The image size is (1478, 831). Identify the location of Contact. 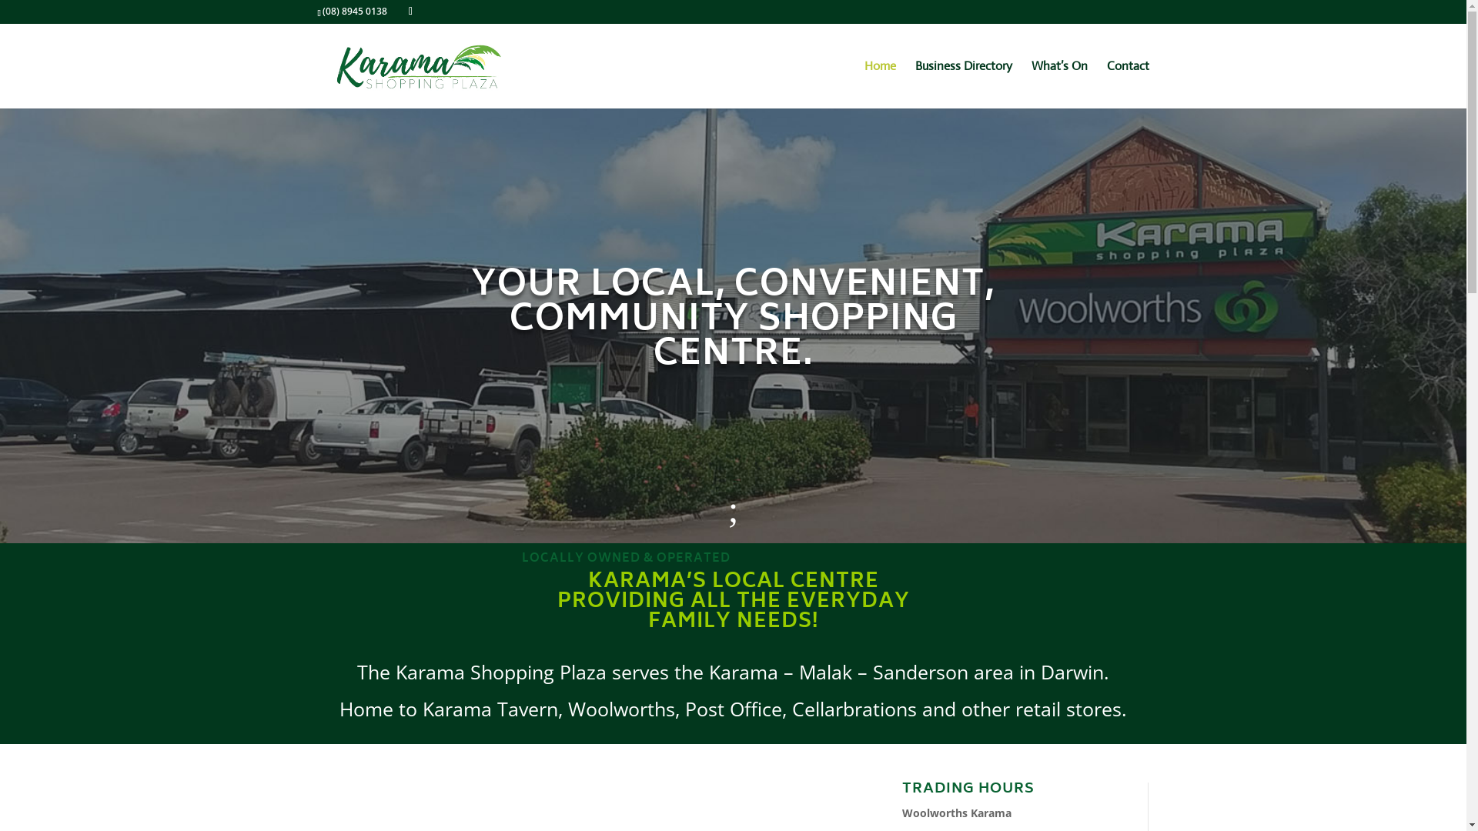
(1129, 85).